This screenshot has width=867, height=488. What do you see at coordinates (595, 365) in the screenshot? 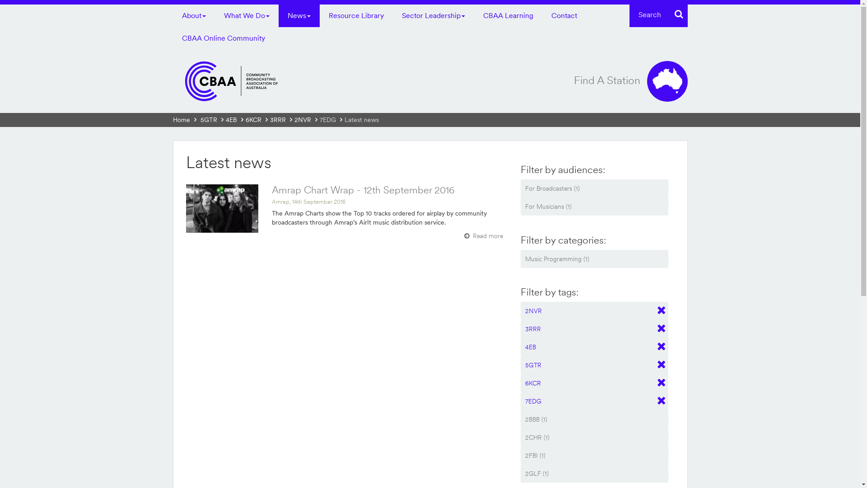
I see `(-)` at bounding box center [595, 365].